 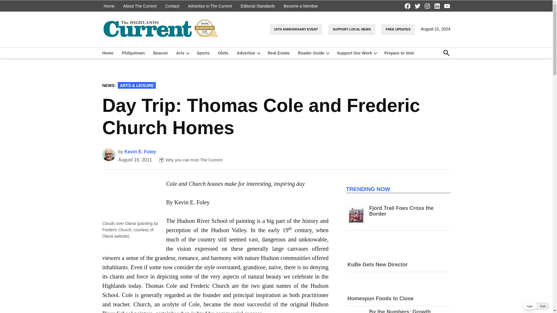 I want to click on Homespun Foods to Close, so click(x=381, y=299).